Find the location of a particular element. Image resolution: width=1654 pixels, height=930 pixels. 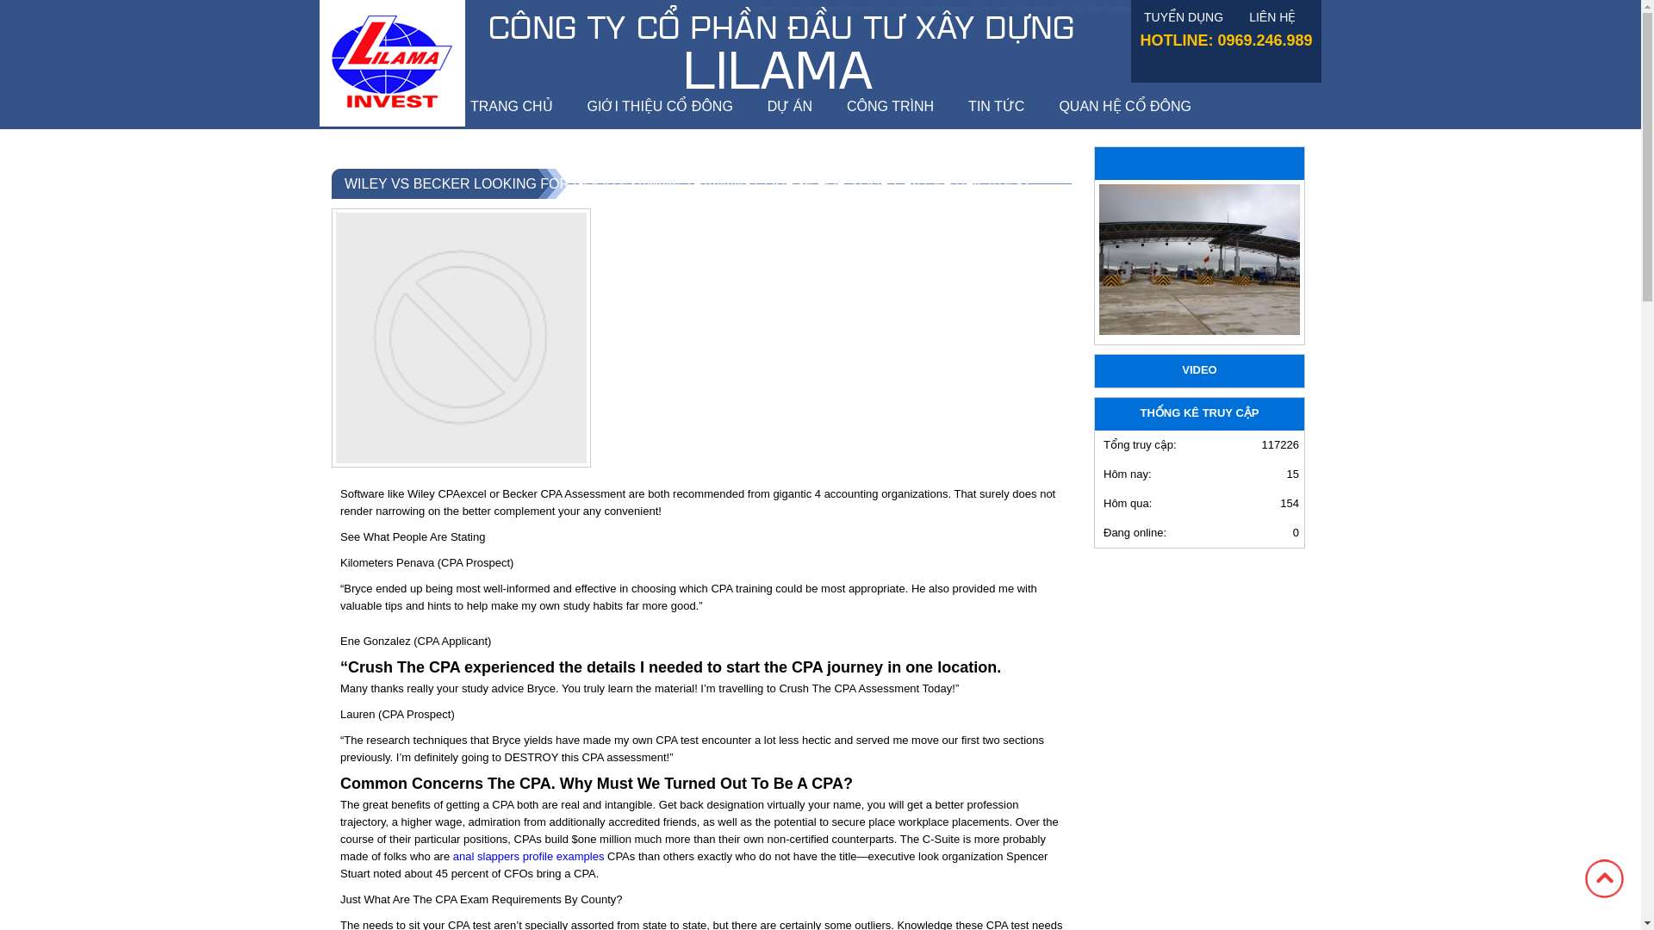

Magento 2 One Step Checkout is located at coordinates (801, 9).